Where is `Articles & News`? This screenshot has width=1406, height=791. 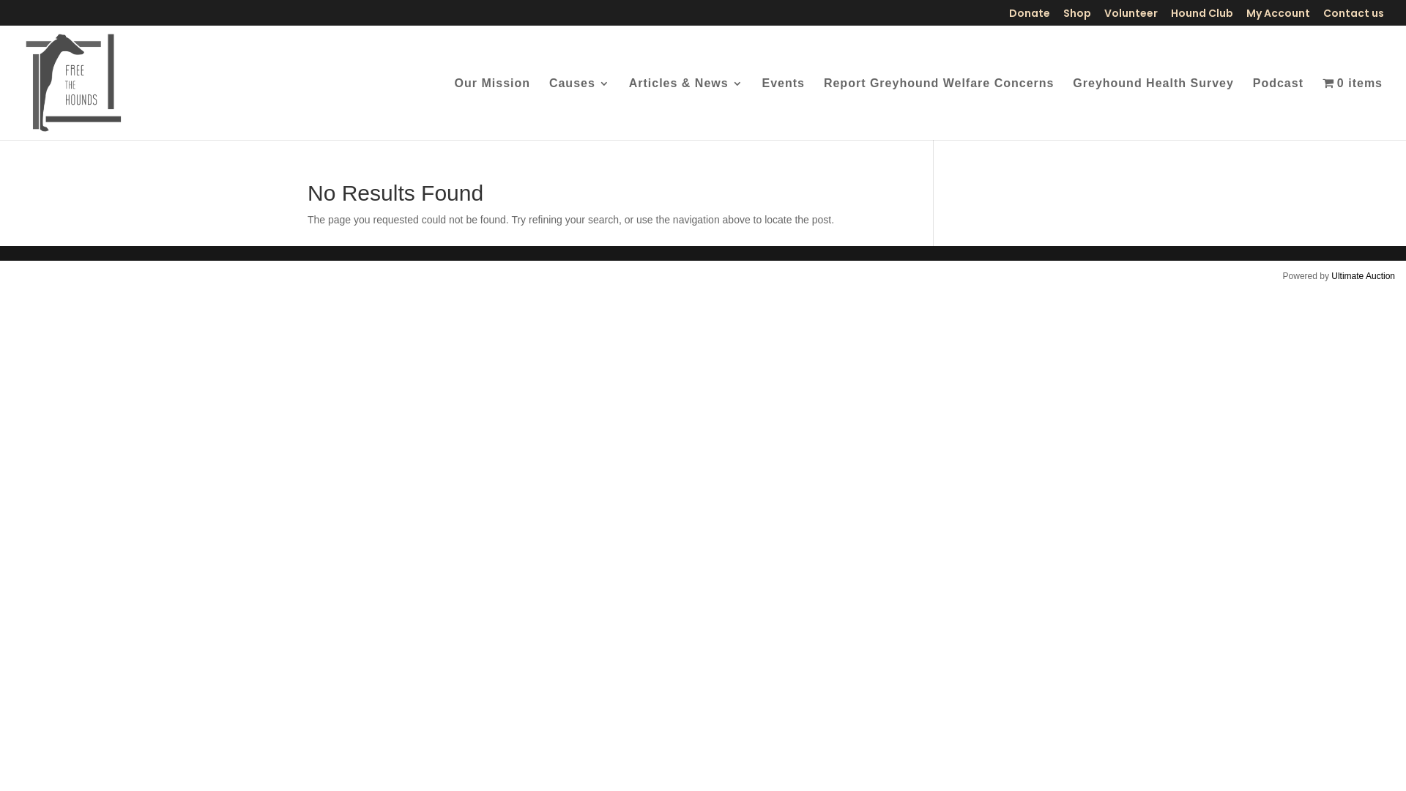
Articles & News is located at coordinates (686, 109).